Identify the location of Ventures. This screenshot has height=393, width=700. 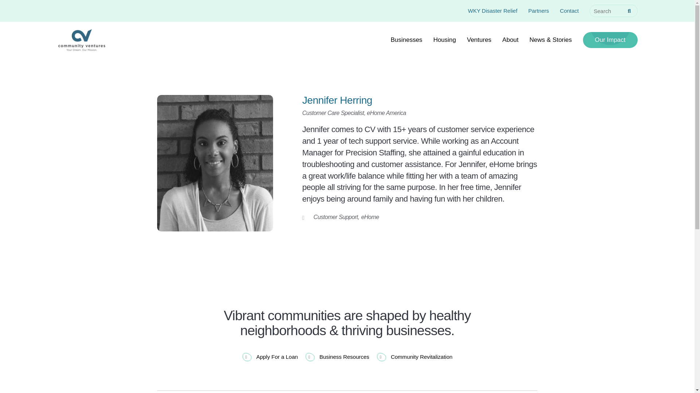
(479, 40).